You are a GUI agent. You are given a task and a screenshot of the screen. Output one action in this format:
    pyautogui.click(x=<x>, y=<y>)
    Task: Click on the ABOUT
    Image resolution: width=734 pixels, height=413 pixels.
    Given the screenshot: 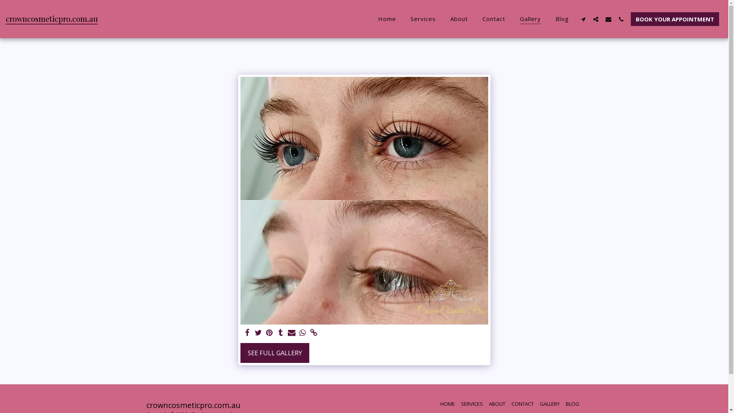 What is the action you would take?
    pyautogui.click(x=497, y=404)
    